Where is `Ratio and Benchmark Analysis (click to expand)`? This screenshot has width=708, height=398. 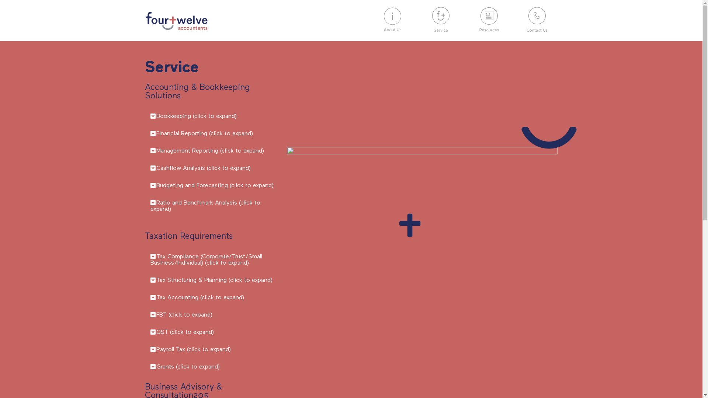
Ratio and Benchmark Analysis (click to expand) is located at coordinates (205, 206).